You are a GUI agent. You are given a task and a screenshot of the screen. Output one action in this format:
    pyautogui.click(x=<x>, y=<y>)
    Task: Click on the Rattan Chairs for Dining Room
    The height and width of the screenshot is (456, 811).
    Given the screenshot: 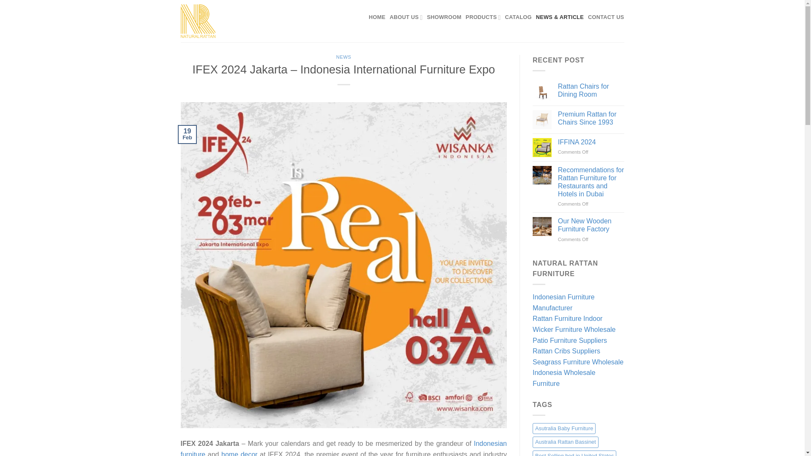 What is the action you would take?
    pyautogui.click(x=591, y=90)
    